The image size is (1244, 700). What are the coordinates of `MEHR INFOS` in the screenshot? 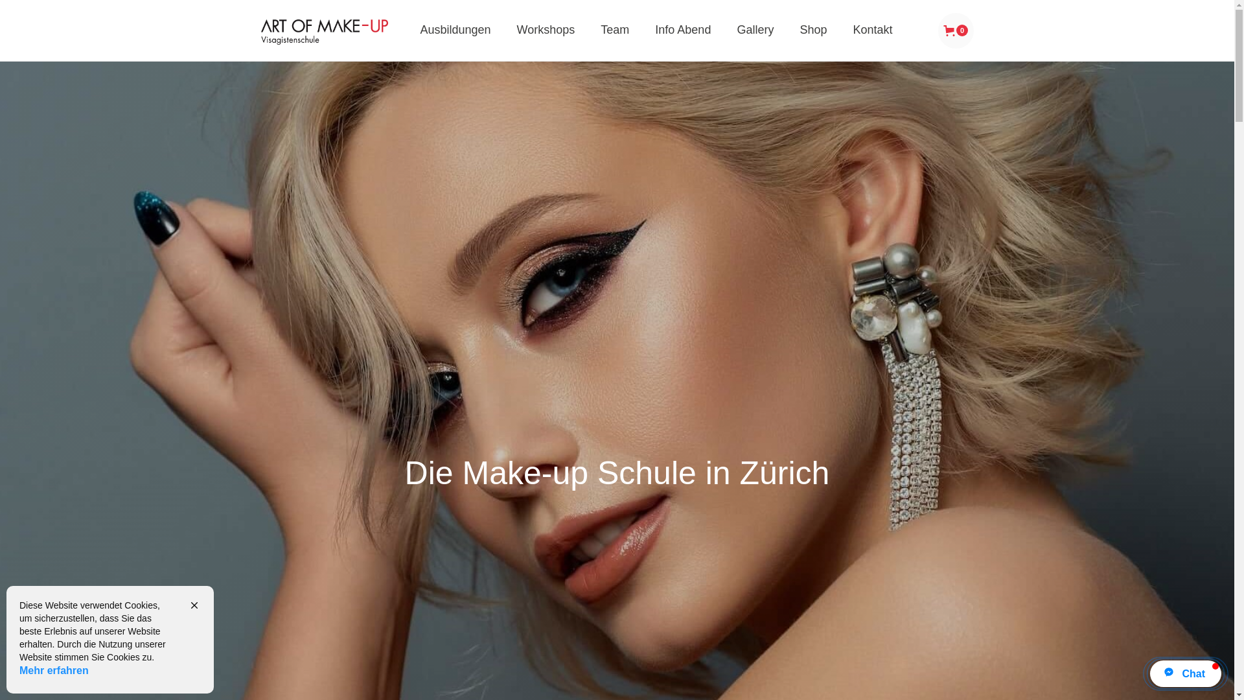 It's located at (710, 65).